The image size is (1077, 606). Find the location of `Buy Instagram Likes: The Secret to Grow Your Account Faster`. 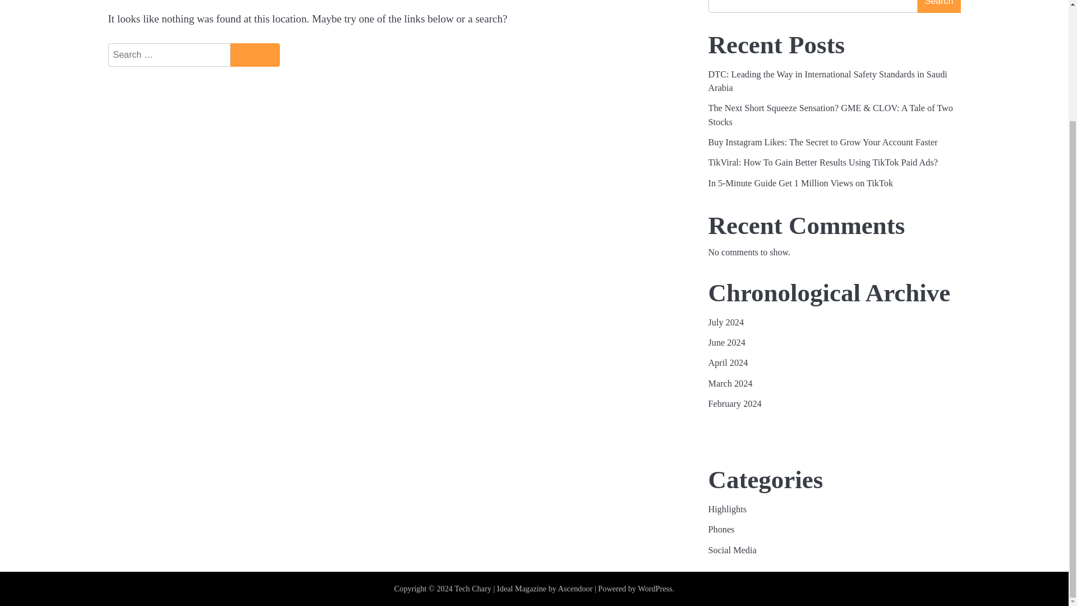

Buy Instagram Likes: The Secret to Grow Your Account Faster is located at coordinates (822, 143).